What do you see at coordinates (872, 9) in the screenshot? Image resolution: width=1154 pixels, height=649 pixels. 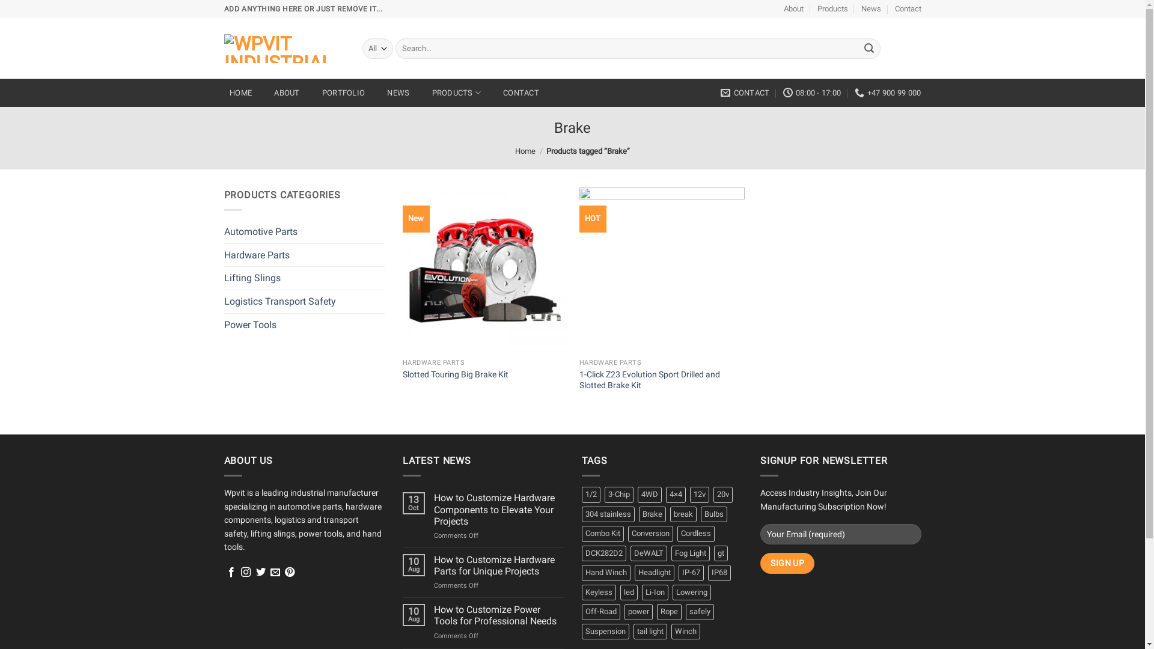 I see `News` at bounding box center [872, 9].